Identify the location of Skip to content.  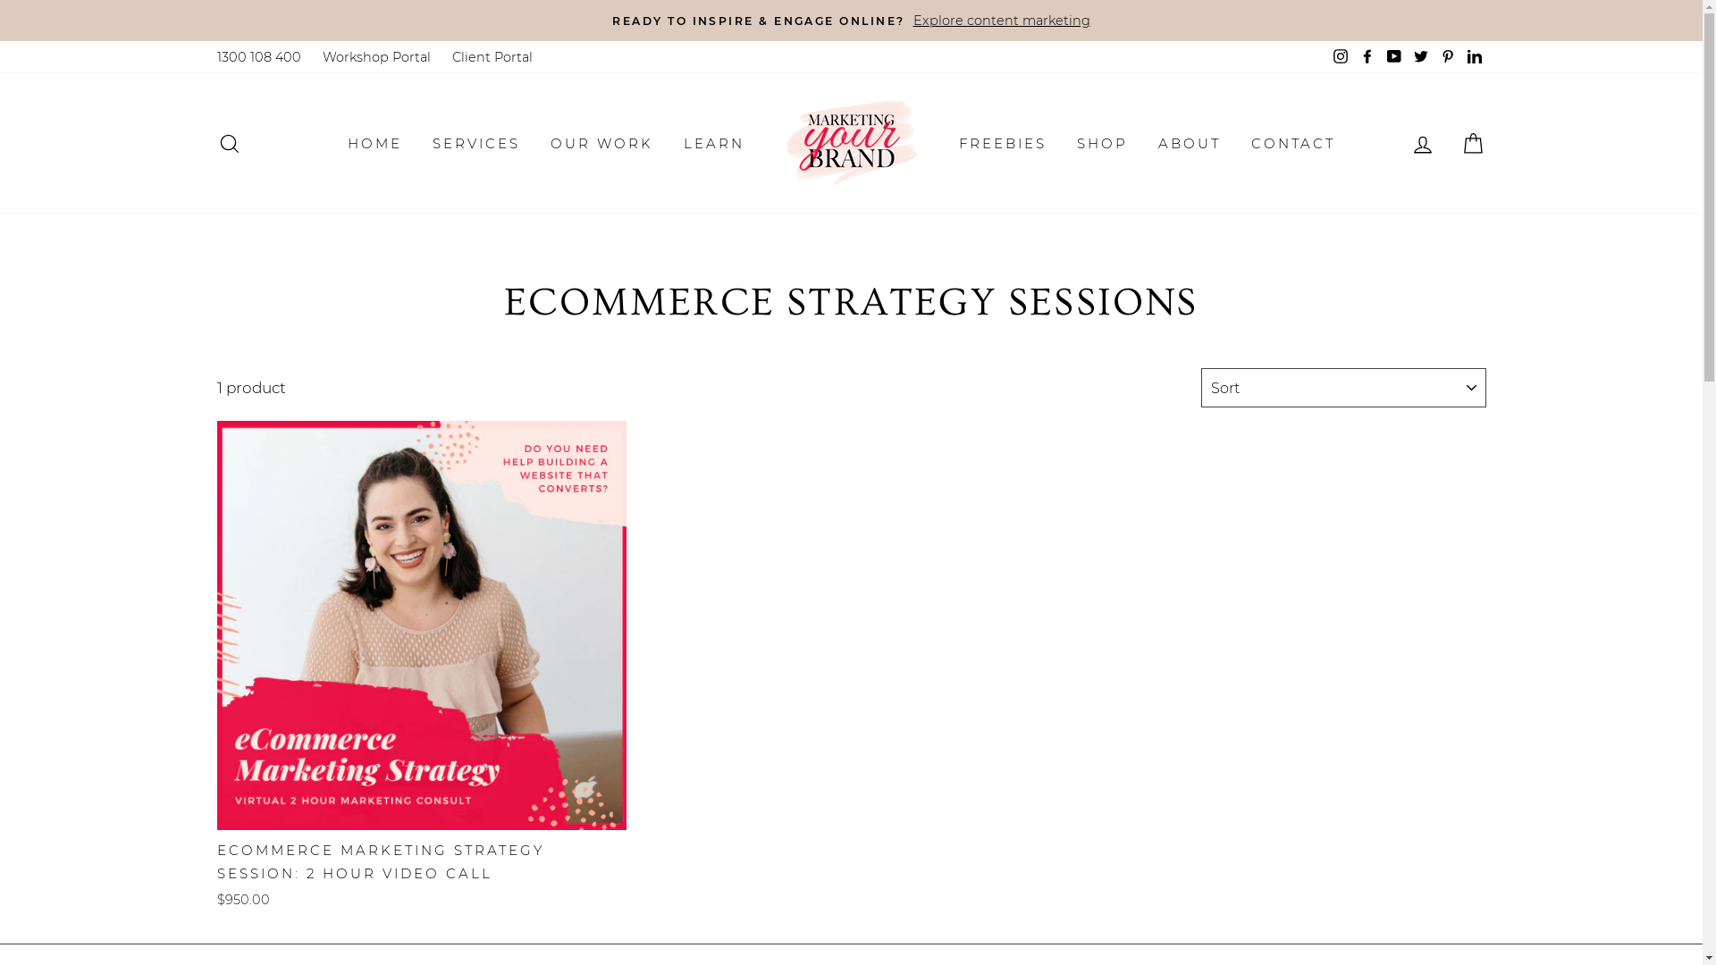
(0, 0).